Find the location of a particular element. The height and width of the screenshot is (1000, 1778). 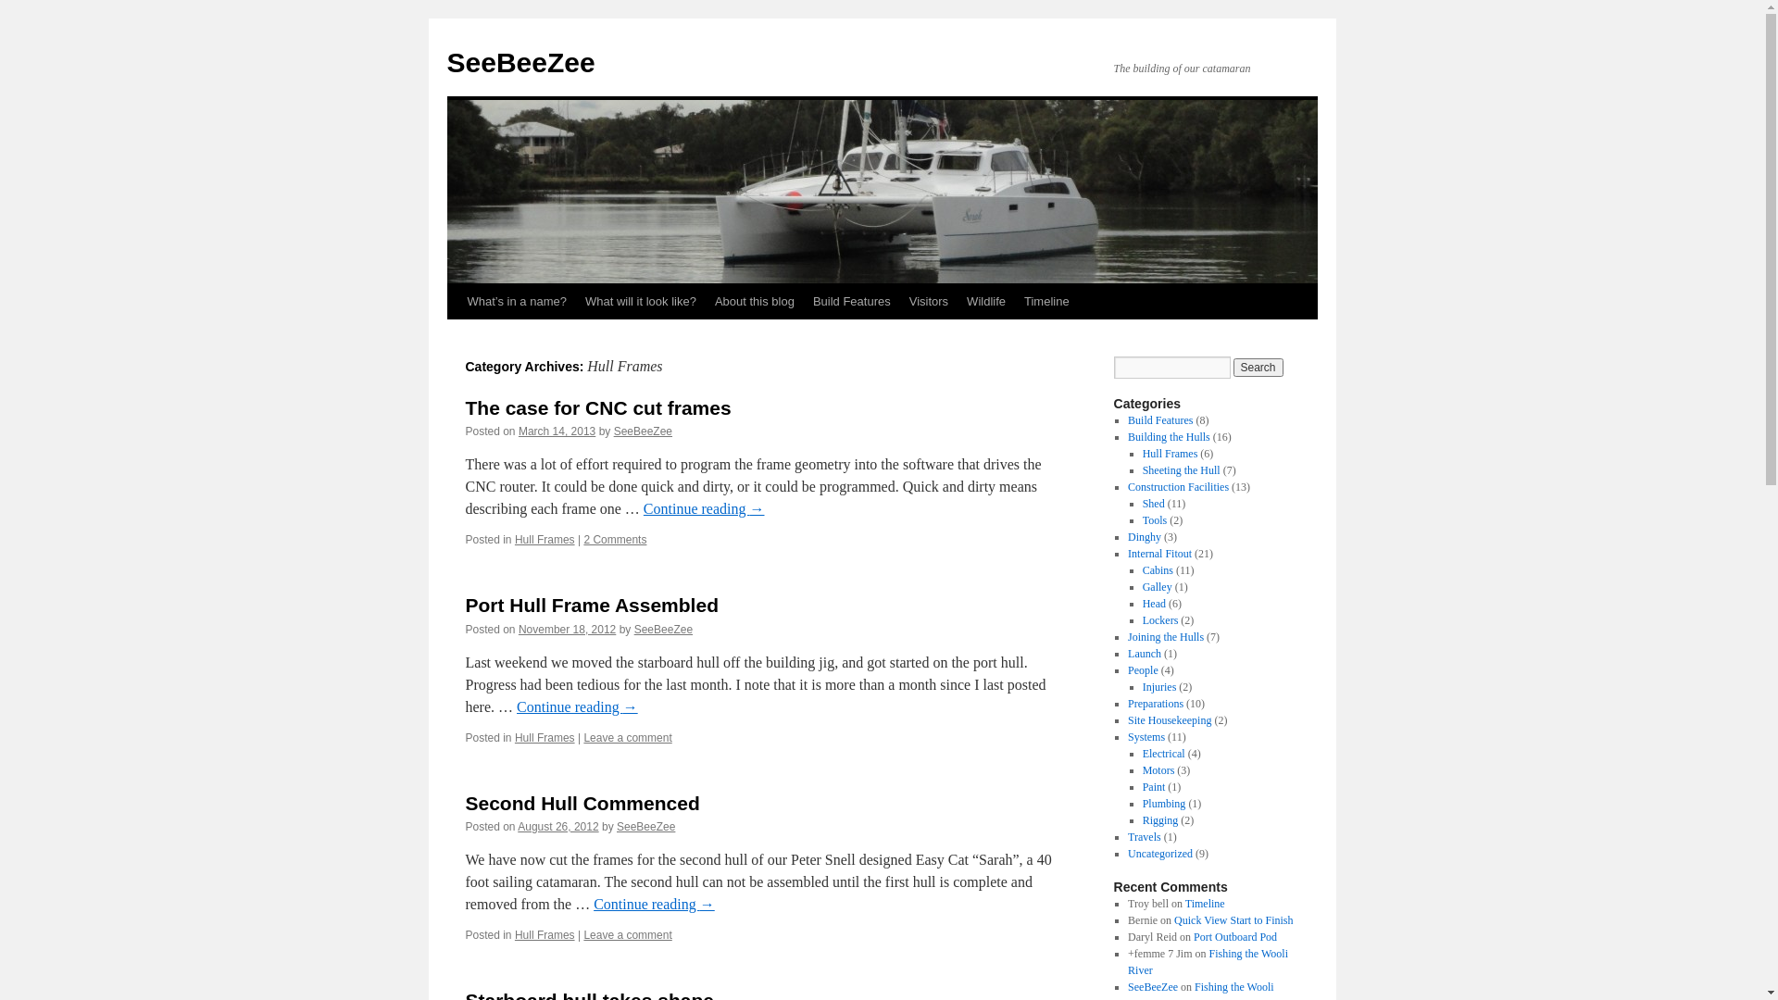

People is located at coordinates (1143, 670).